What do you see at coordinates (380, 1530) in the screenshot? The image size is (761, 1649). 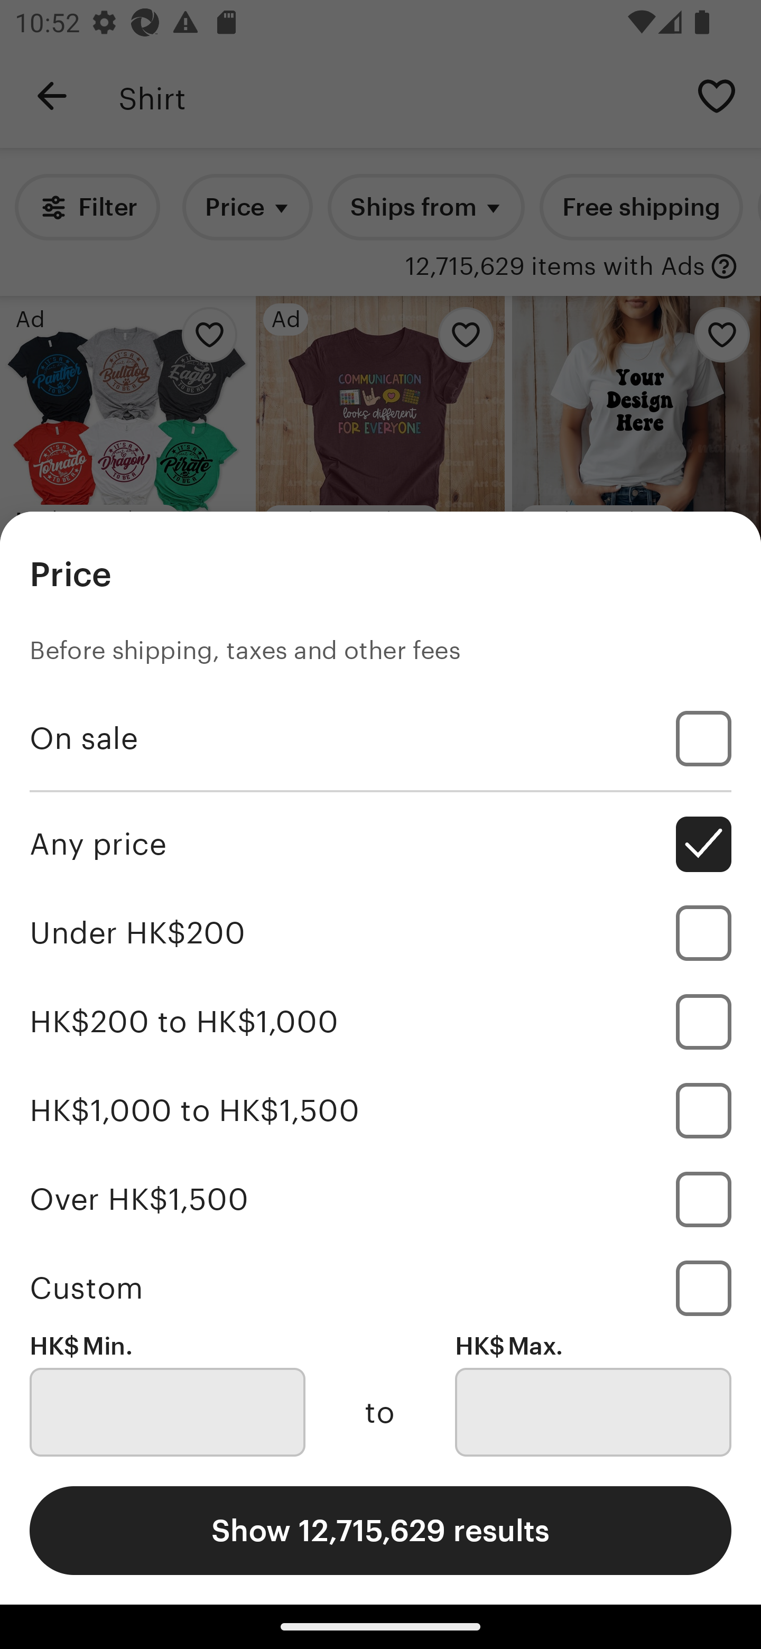 I see `Show 12,715,629 results` at bounding box center [380, 1530].